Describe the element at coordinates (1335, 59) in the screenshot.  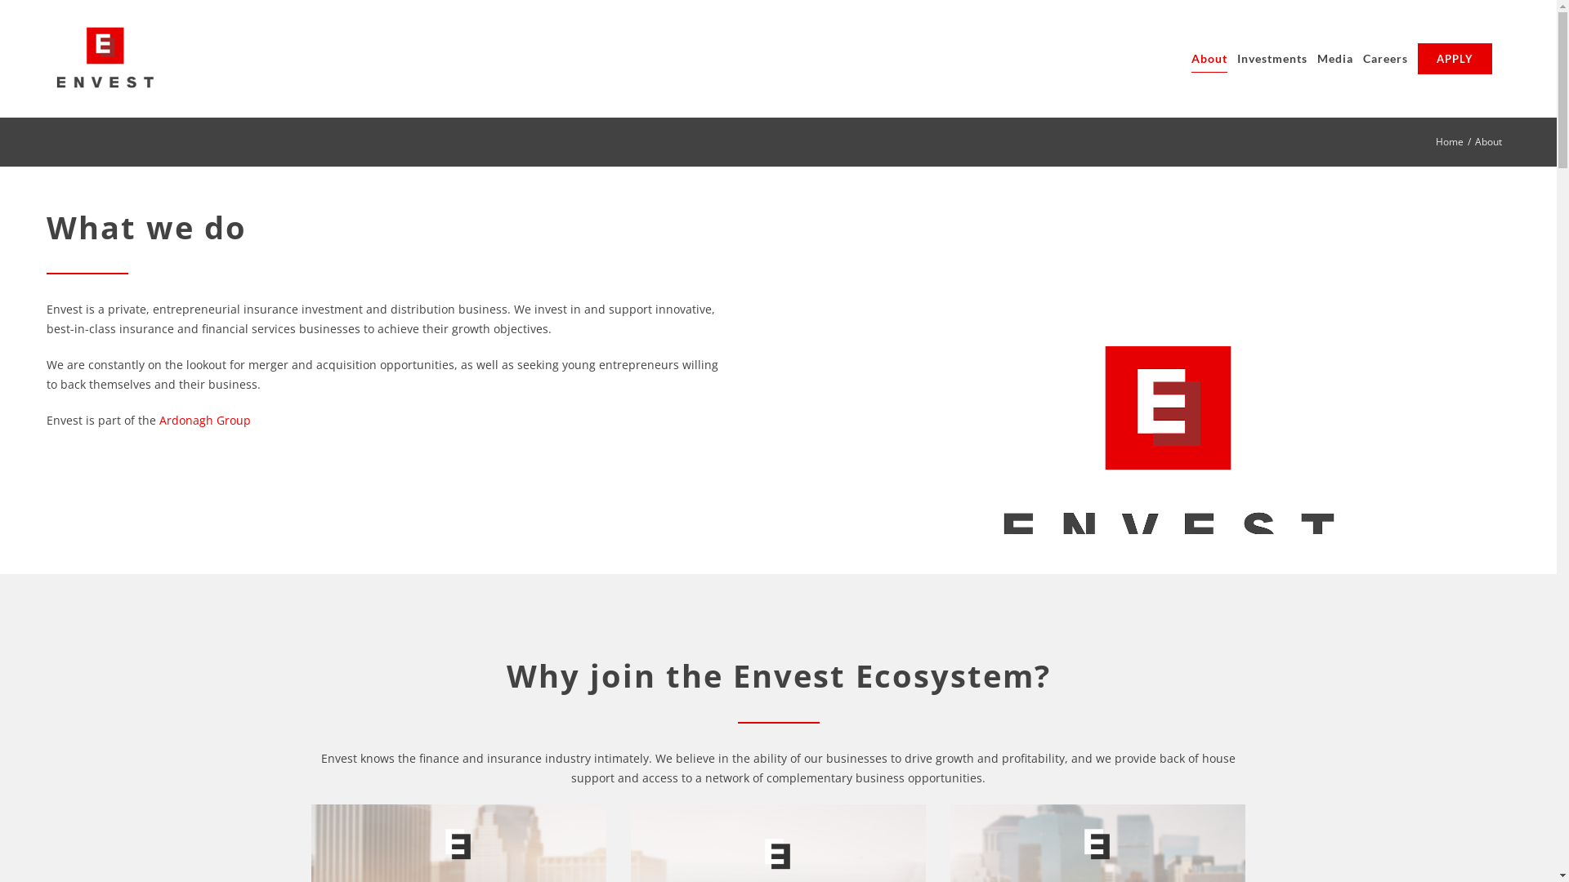
I see `Media` at that location.